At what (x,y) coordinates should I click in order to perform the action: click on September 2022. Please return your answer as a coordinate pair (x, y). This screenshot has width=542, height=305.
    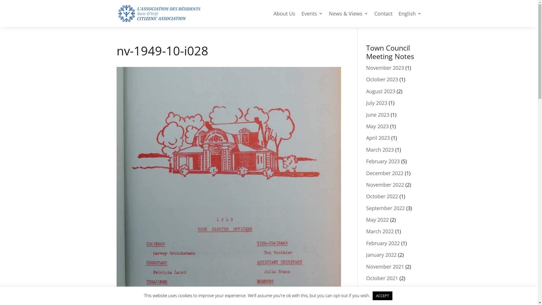
    Looking at the image, I should click on (386, 208).